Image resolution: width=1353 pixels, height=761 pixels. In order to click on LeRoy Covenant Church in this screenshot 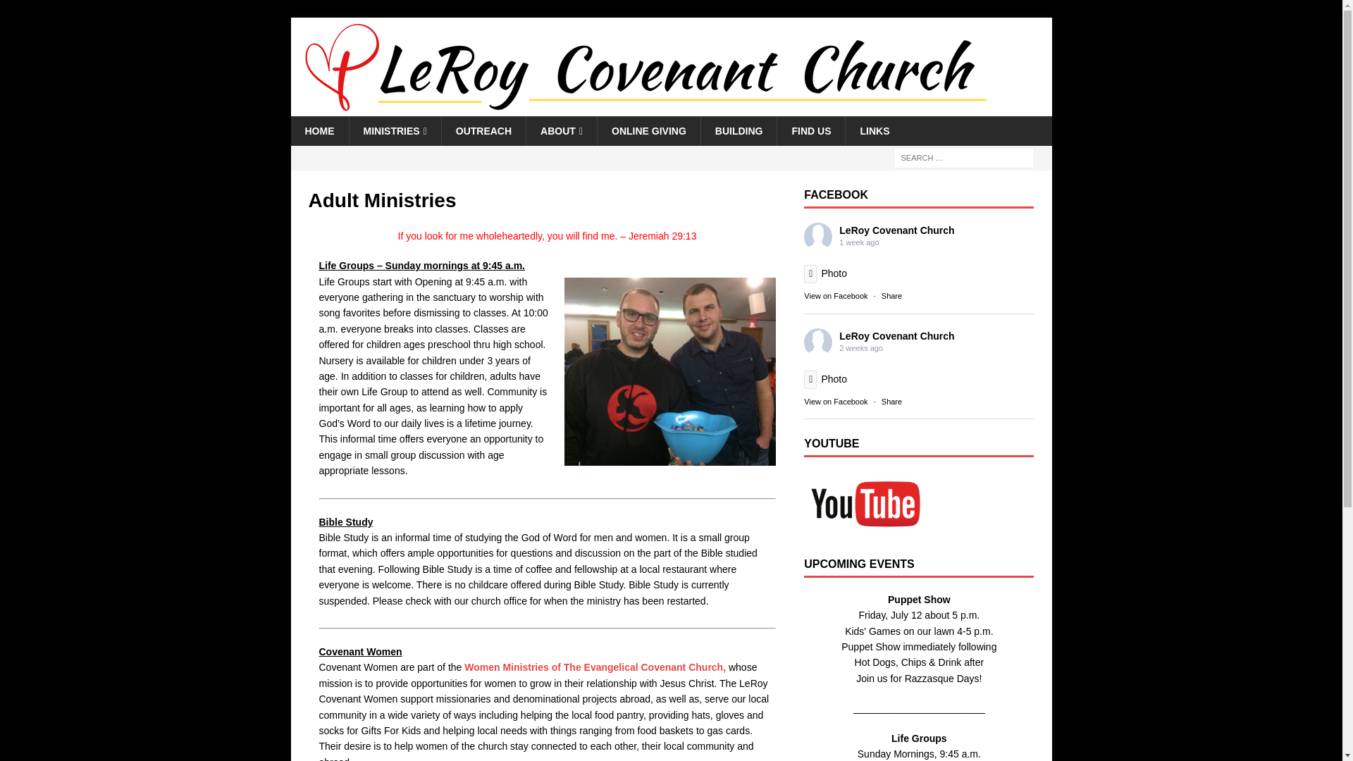, I will do `click(896, 230)`.